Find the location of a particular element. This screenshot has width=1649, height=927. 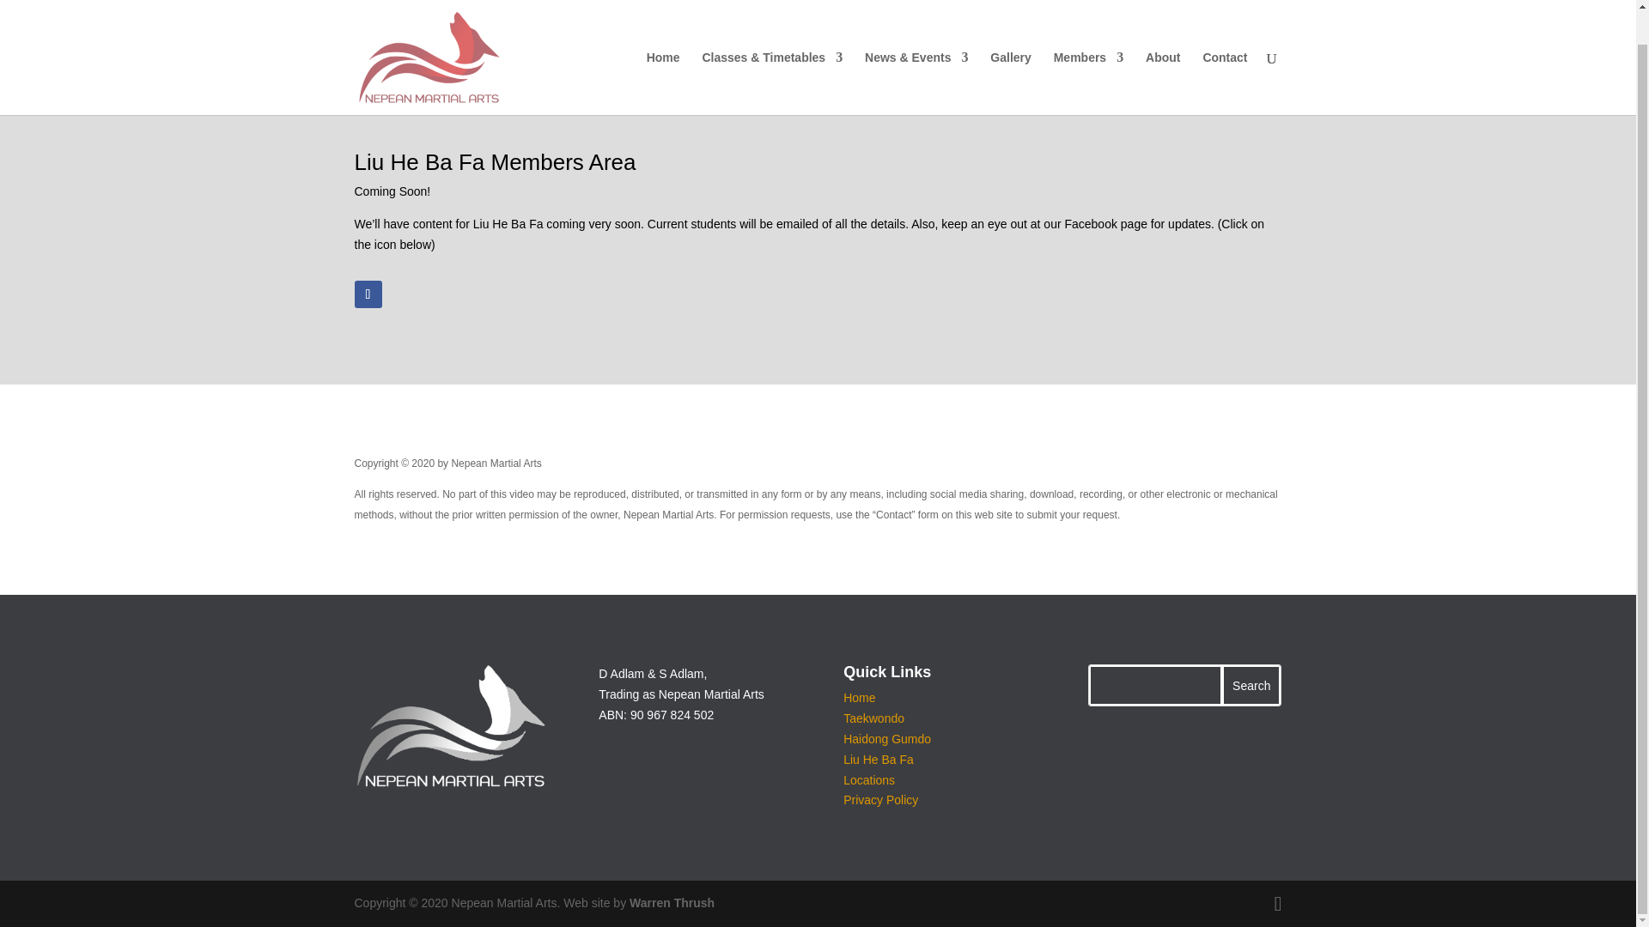

Search is located at coordinates (1250, 685).